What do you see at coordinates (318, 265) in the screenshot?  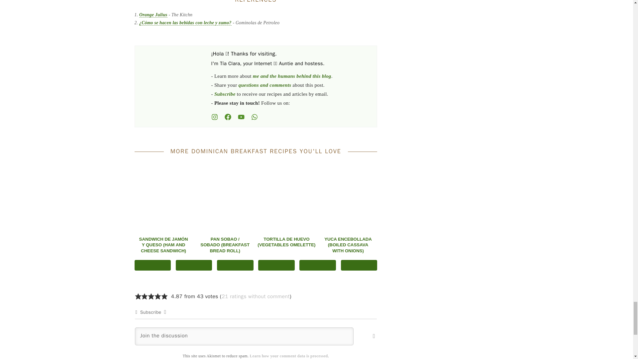 I see `Share on Reddit` at bounding box center [318, 265].